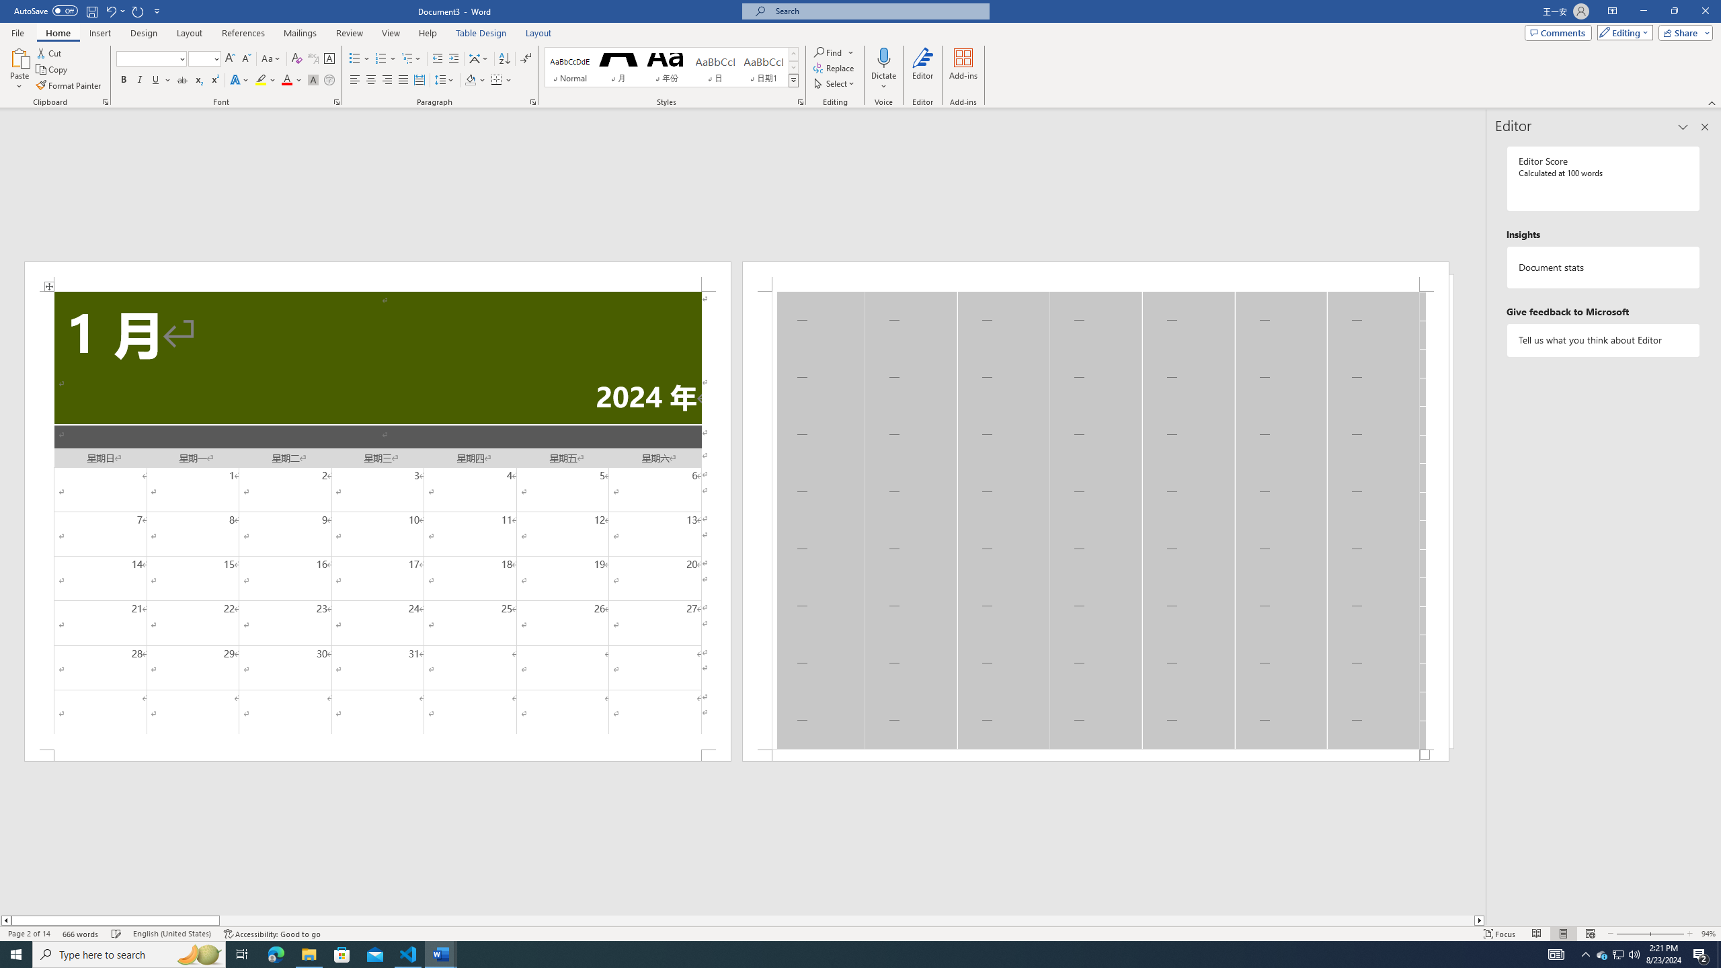 The width and height of the screenshot is (1721, 968). Describe the element at coordinates (1604, 340) in the screenshot. I see `Tell us what you think about Editor` at that location.